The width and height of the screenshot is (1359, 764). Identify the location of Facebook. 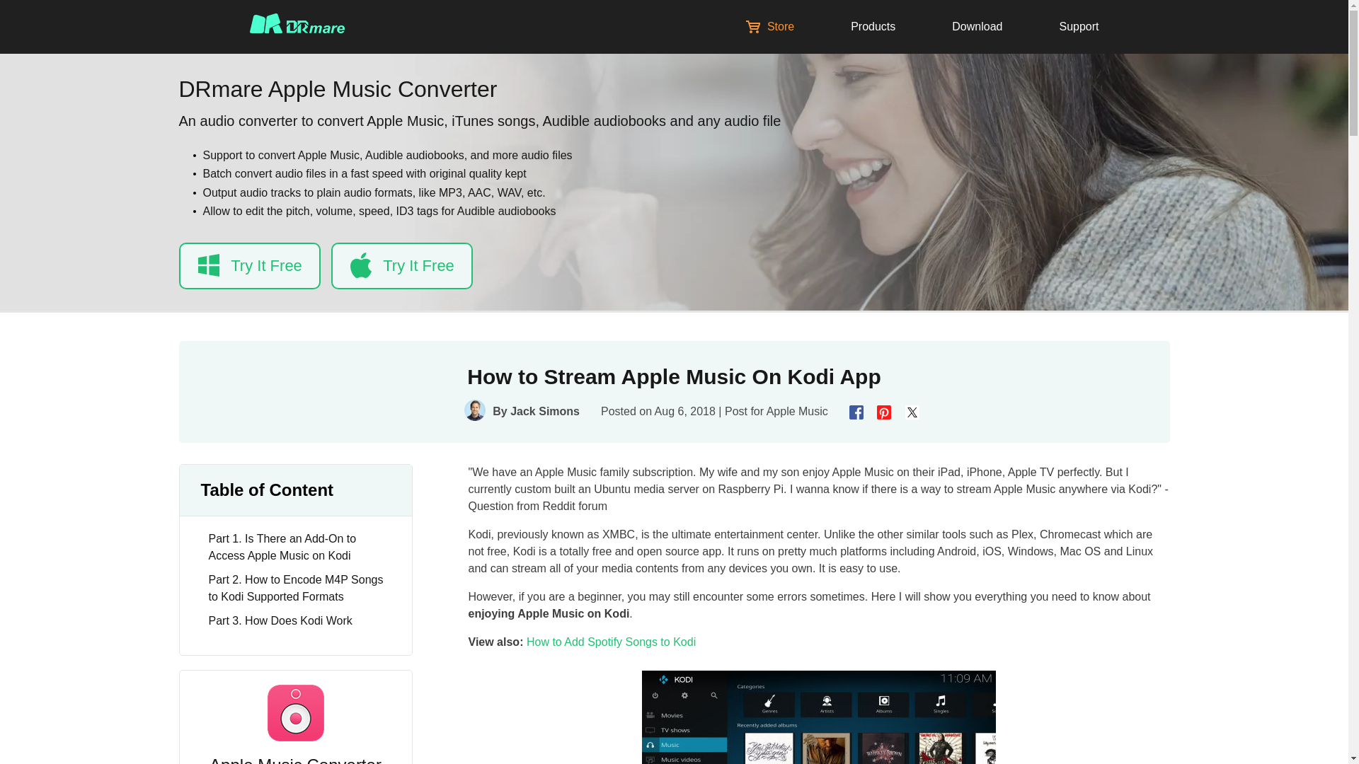
(858, 415).